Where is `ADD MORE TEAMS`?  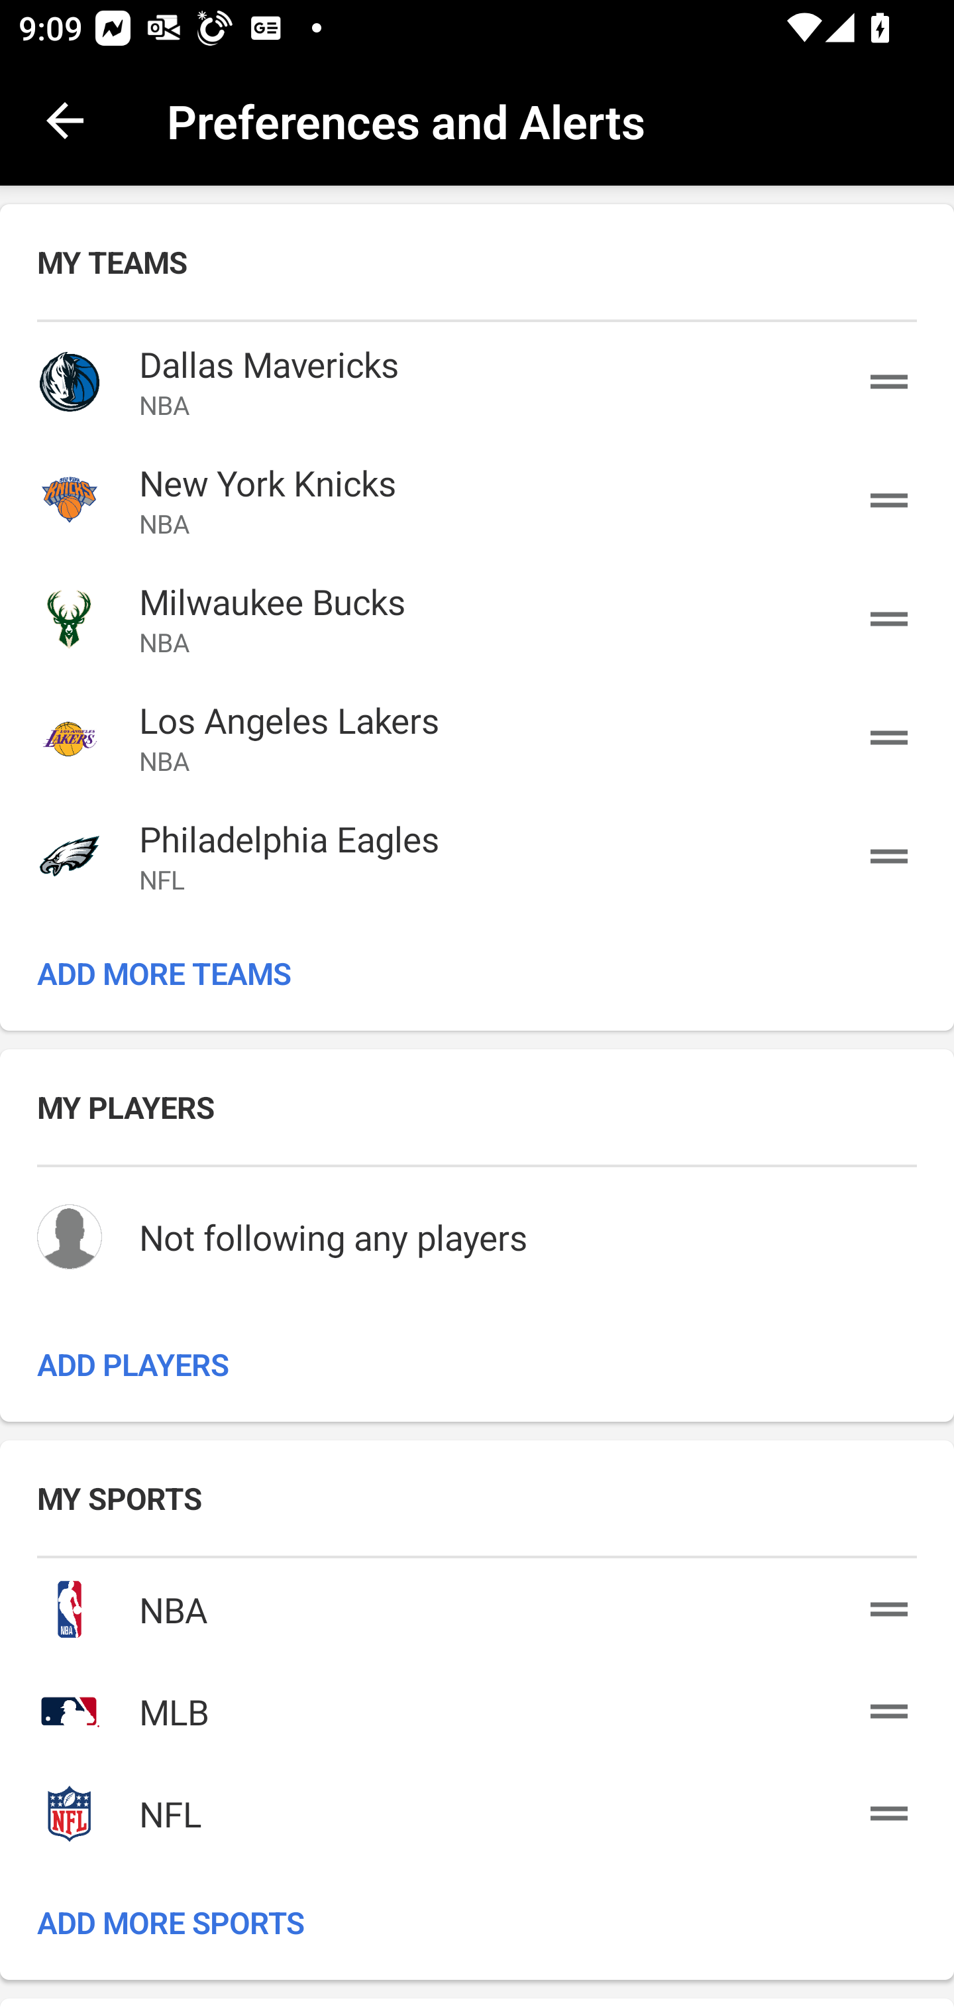 ADD MORE TEAMS is located at coordinates (477, 973).